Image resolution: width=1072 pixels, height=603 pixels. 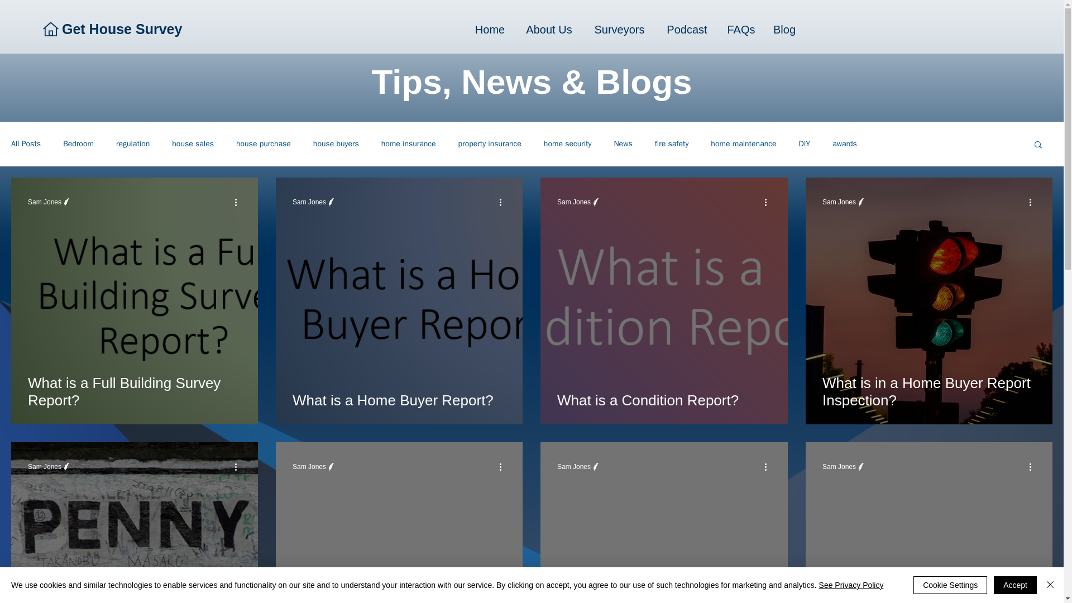 What do you see at coordinates (839, 467) in the screenshot?
I see `Sam Jones` at bounding box center [839, 467].